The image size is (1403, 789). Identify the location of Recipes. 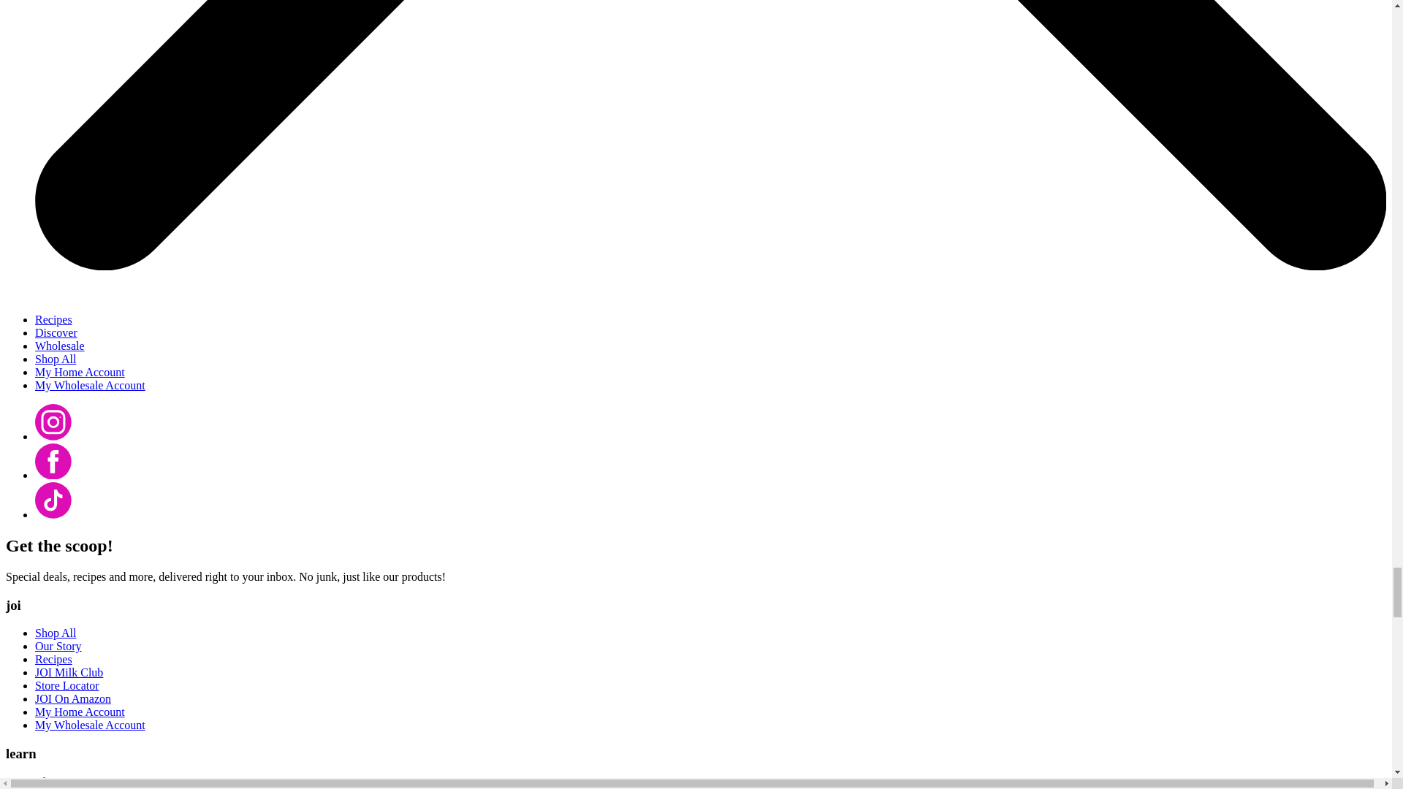
(54, 659).